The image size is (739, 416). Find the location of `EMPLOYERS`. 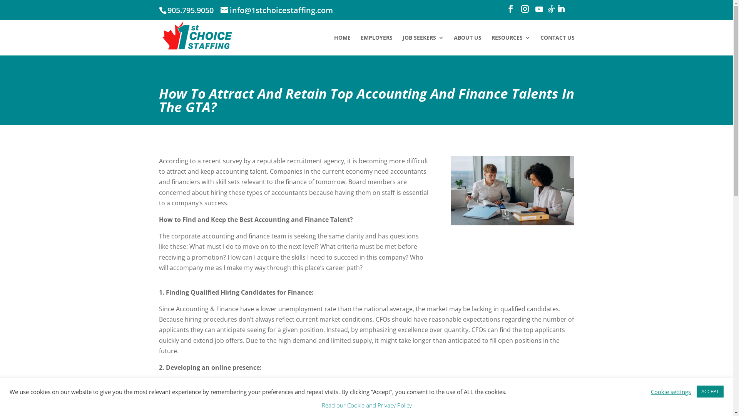

EMPLOYERS is located at coordinates (376, 45).